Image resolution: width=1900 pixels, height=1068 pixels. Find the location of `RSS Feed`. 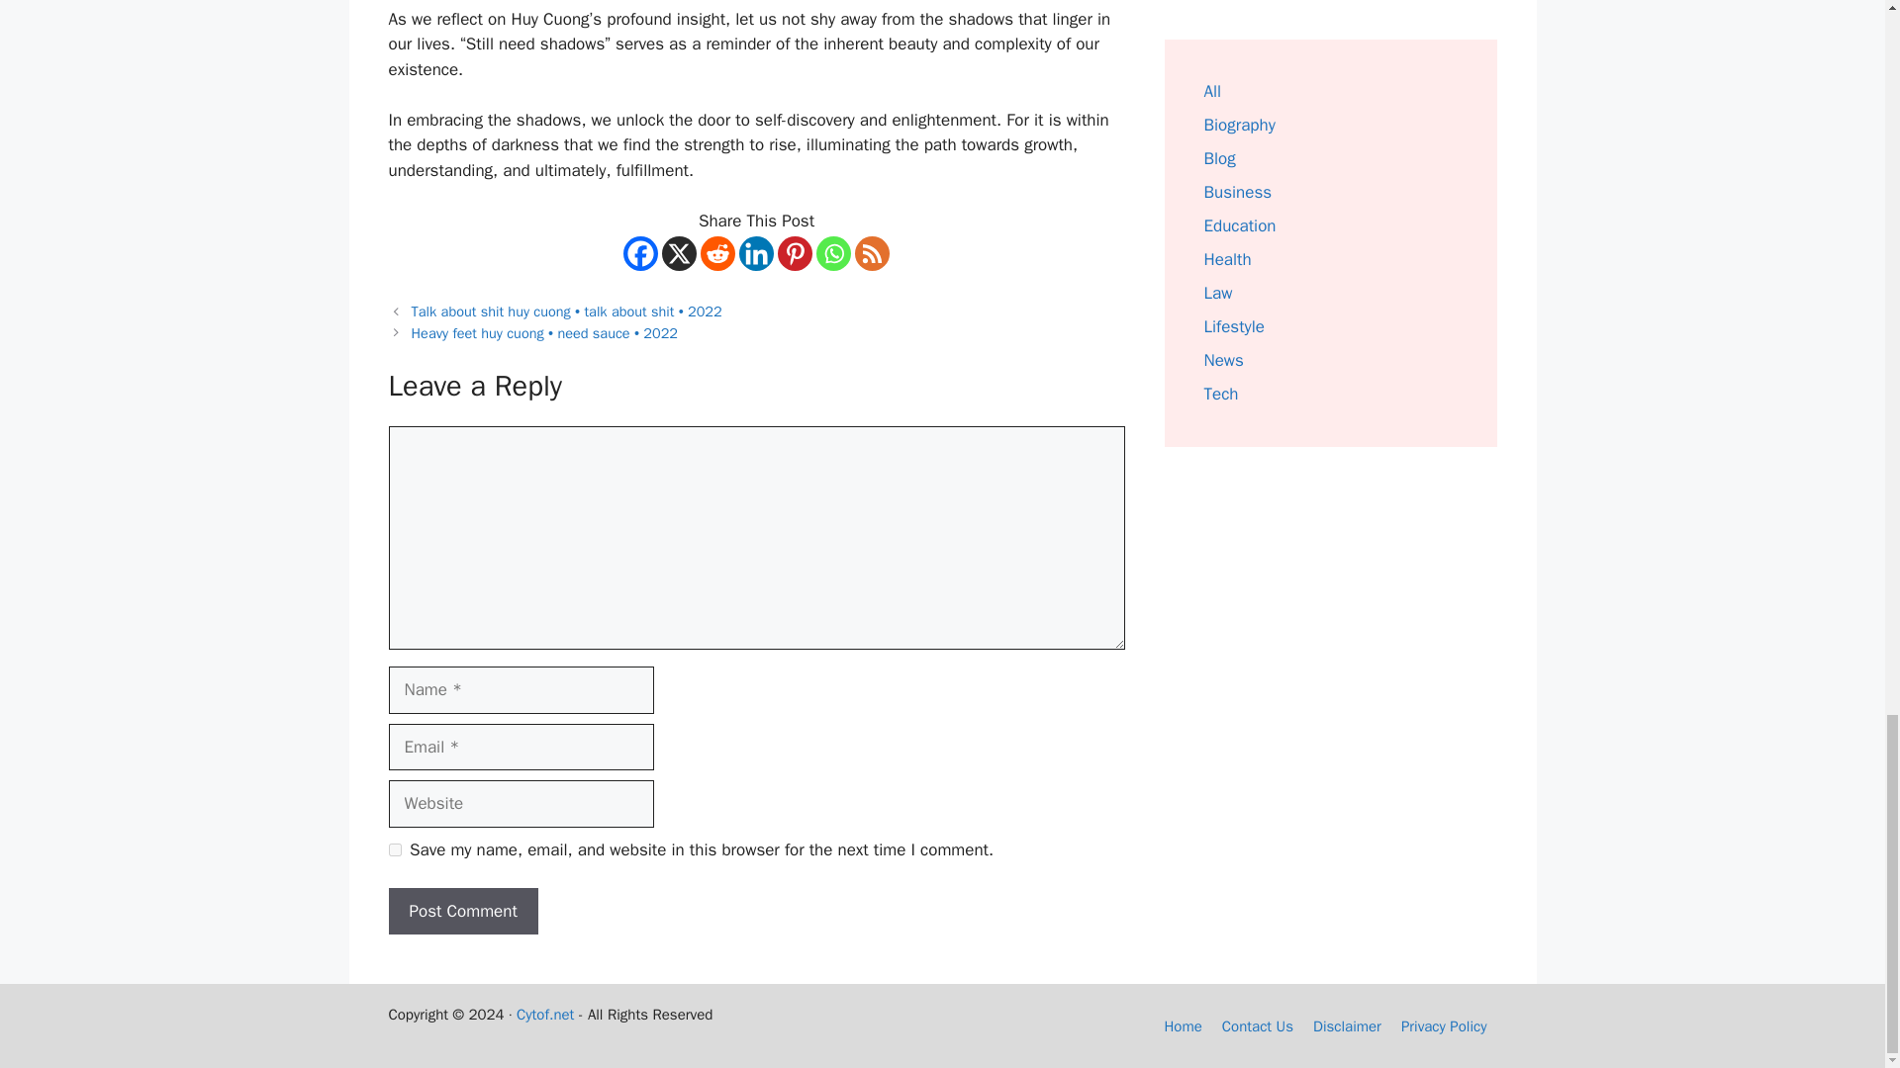

RSS Feed is located at coordinates (872, 253).